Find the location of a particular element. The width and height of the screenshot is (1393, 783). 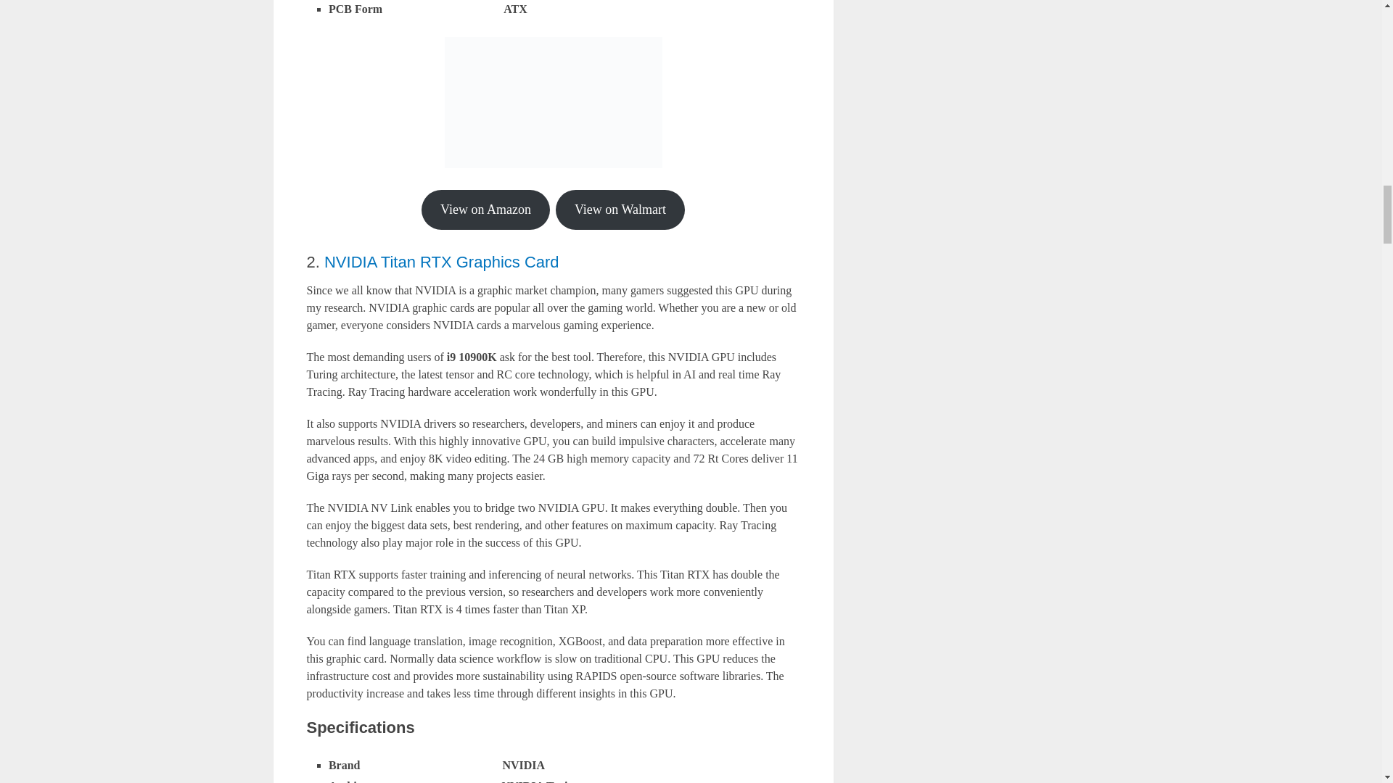

View on Amazon is located at coordinates (486, 210).